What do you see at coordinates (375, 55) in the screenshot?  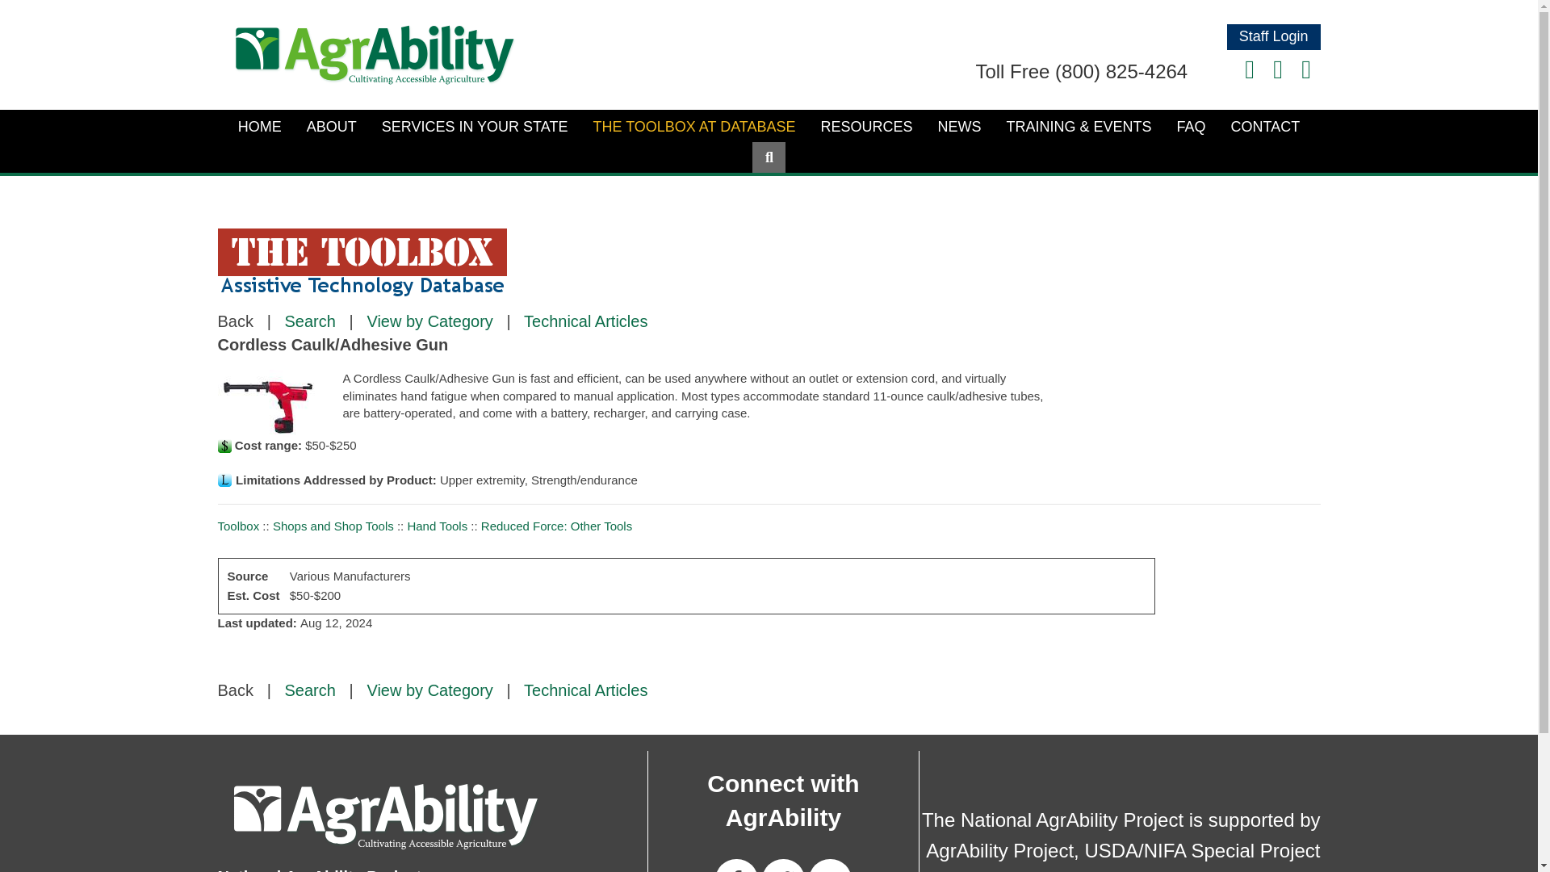 I see `Logo` at bounding box center [375, 55].